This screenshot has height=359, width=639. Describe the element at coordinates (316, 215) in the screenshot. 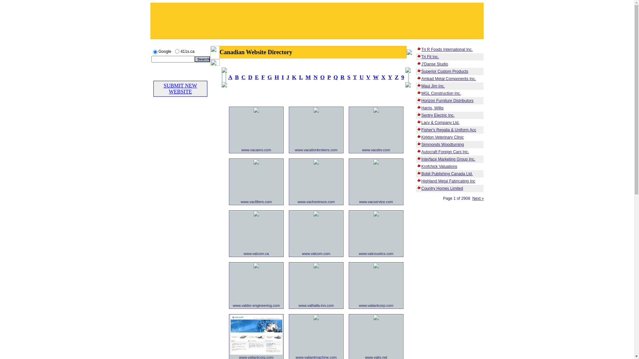

I see `CMX Corporation - Valcom` at that location.